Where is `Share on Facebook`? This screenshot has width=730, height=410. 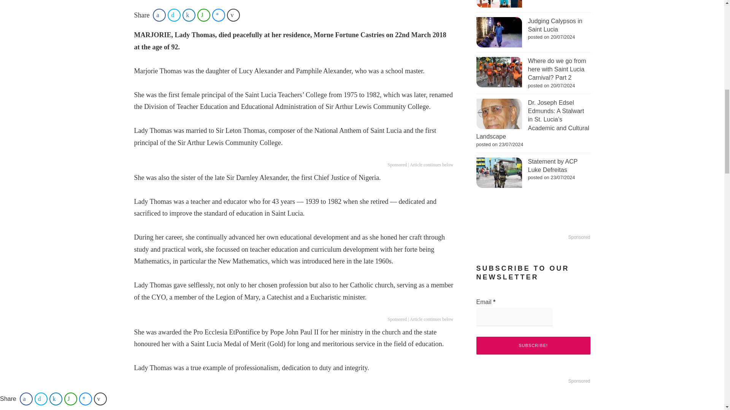
Share on Facebook is located at coordinates (159, 15).